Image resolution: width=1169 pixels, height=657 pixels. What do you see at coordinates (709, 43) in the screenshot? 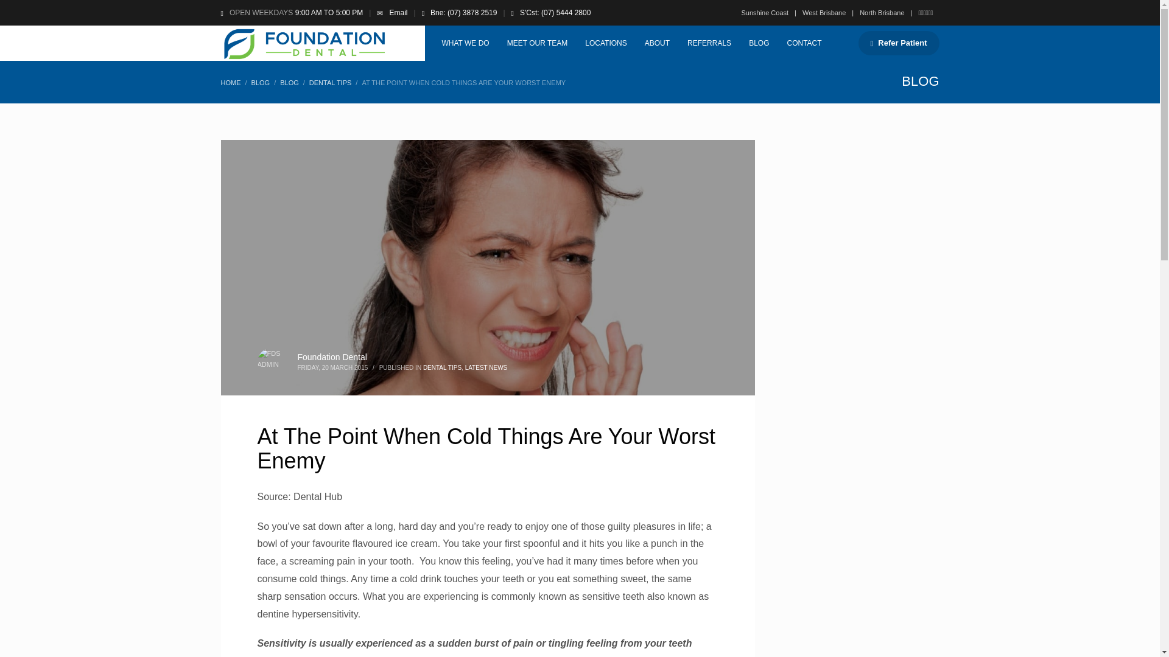
I see `REFERRALS` at bounding box center [709, 43].